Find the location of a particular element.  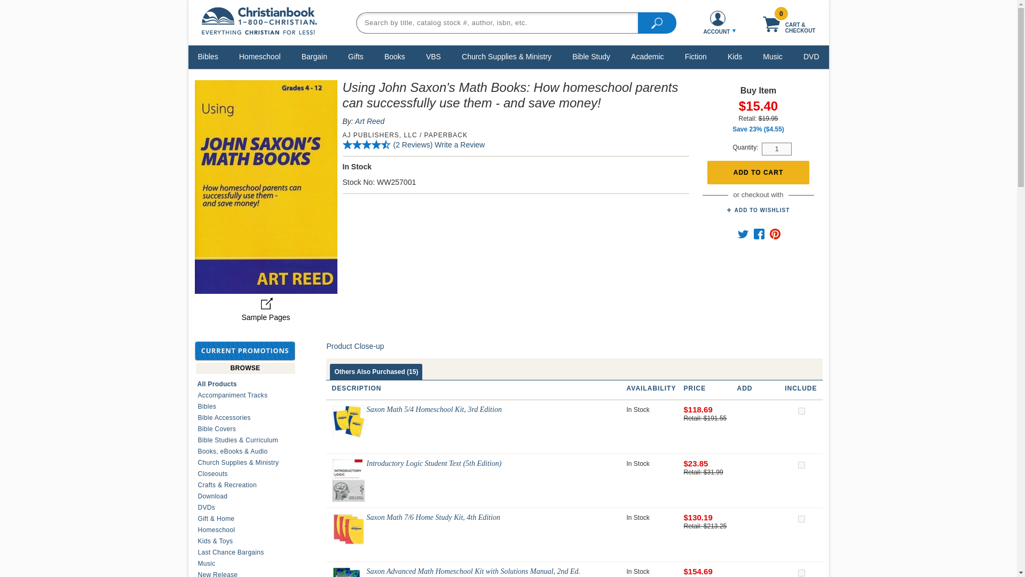

Bibles is located at coordinates (208, 56).